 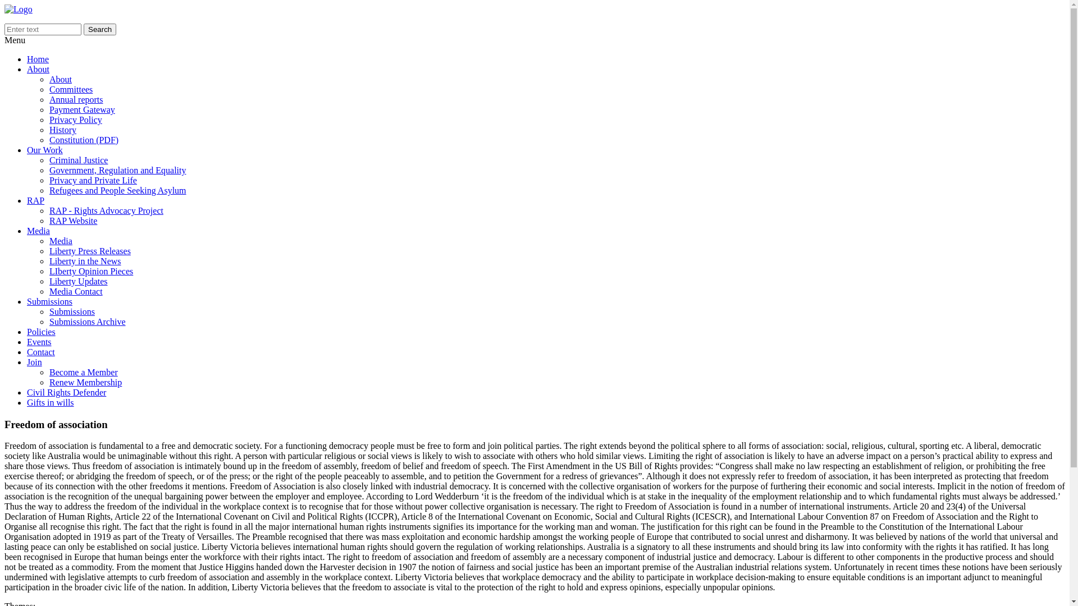 I want to click on Submissions Archive, so click(x=88, y=322).